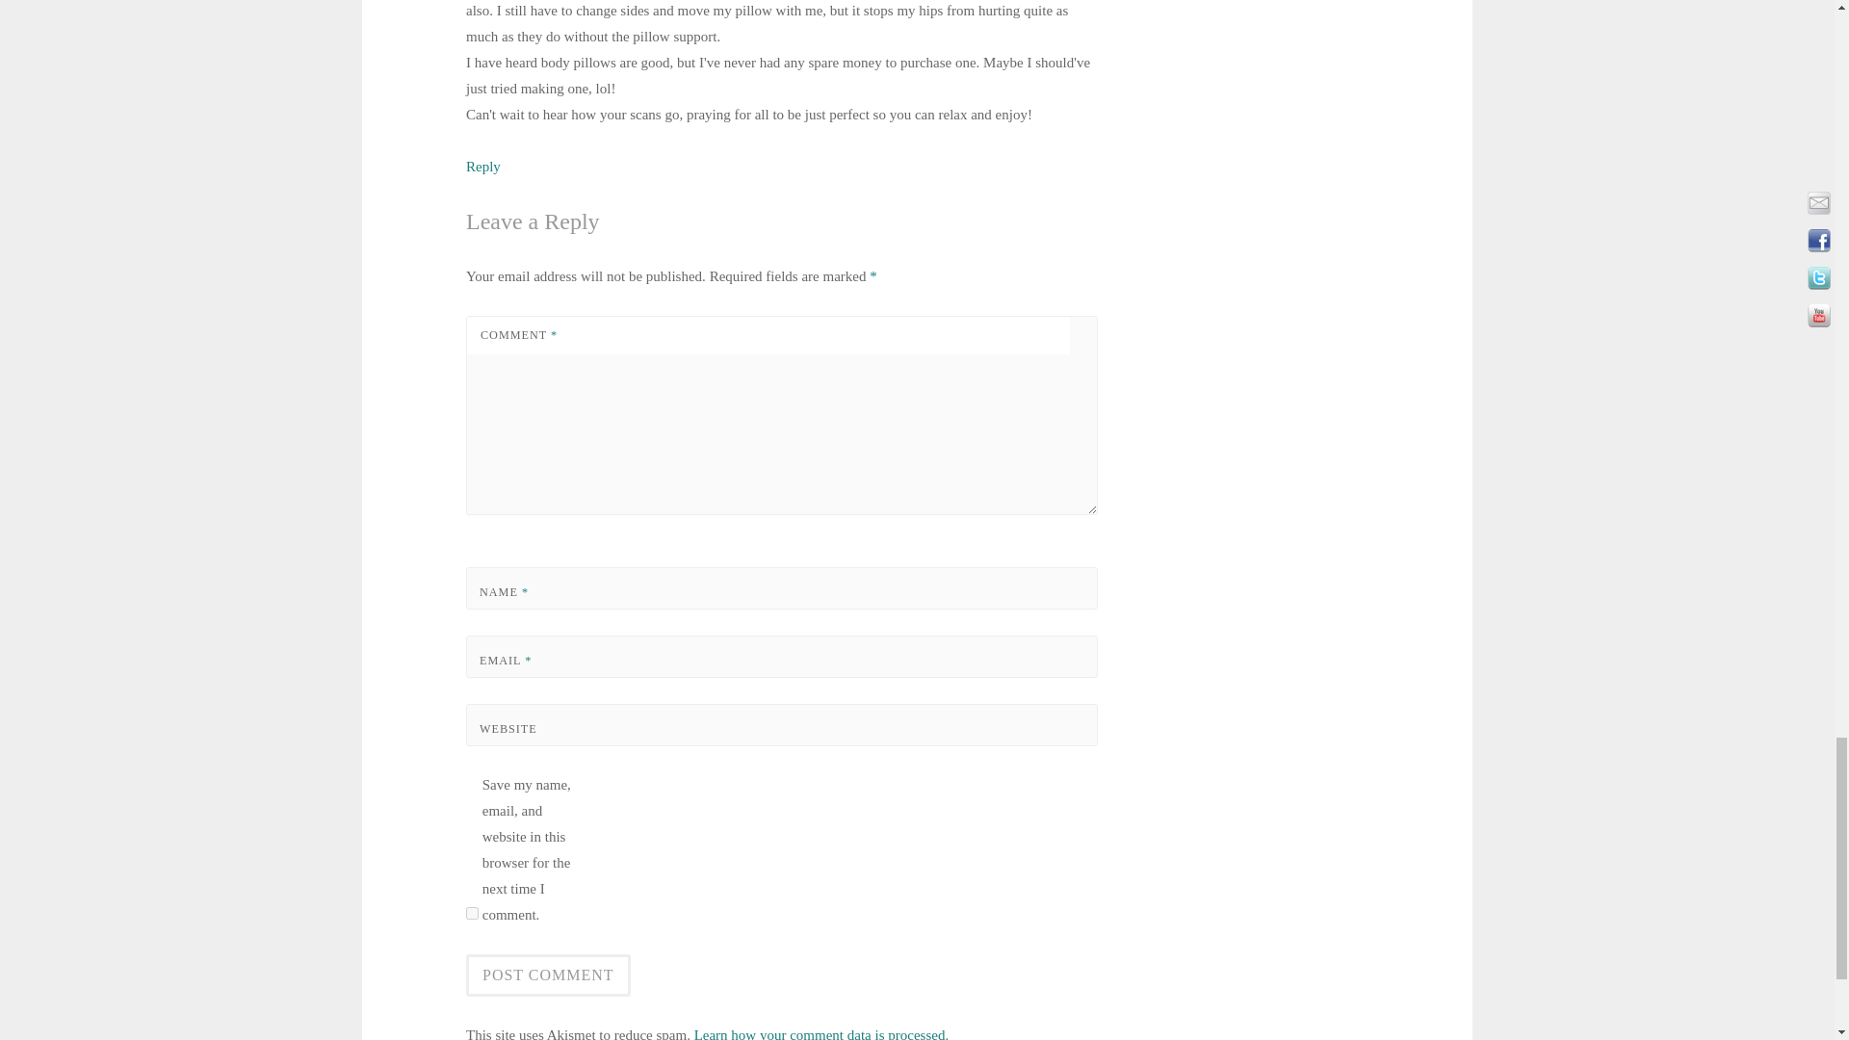 This screenshot has height=1040, width=1849. I want to click on yes, so click(472, 913).